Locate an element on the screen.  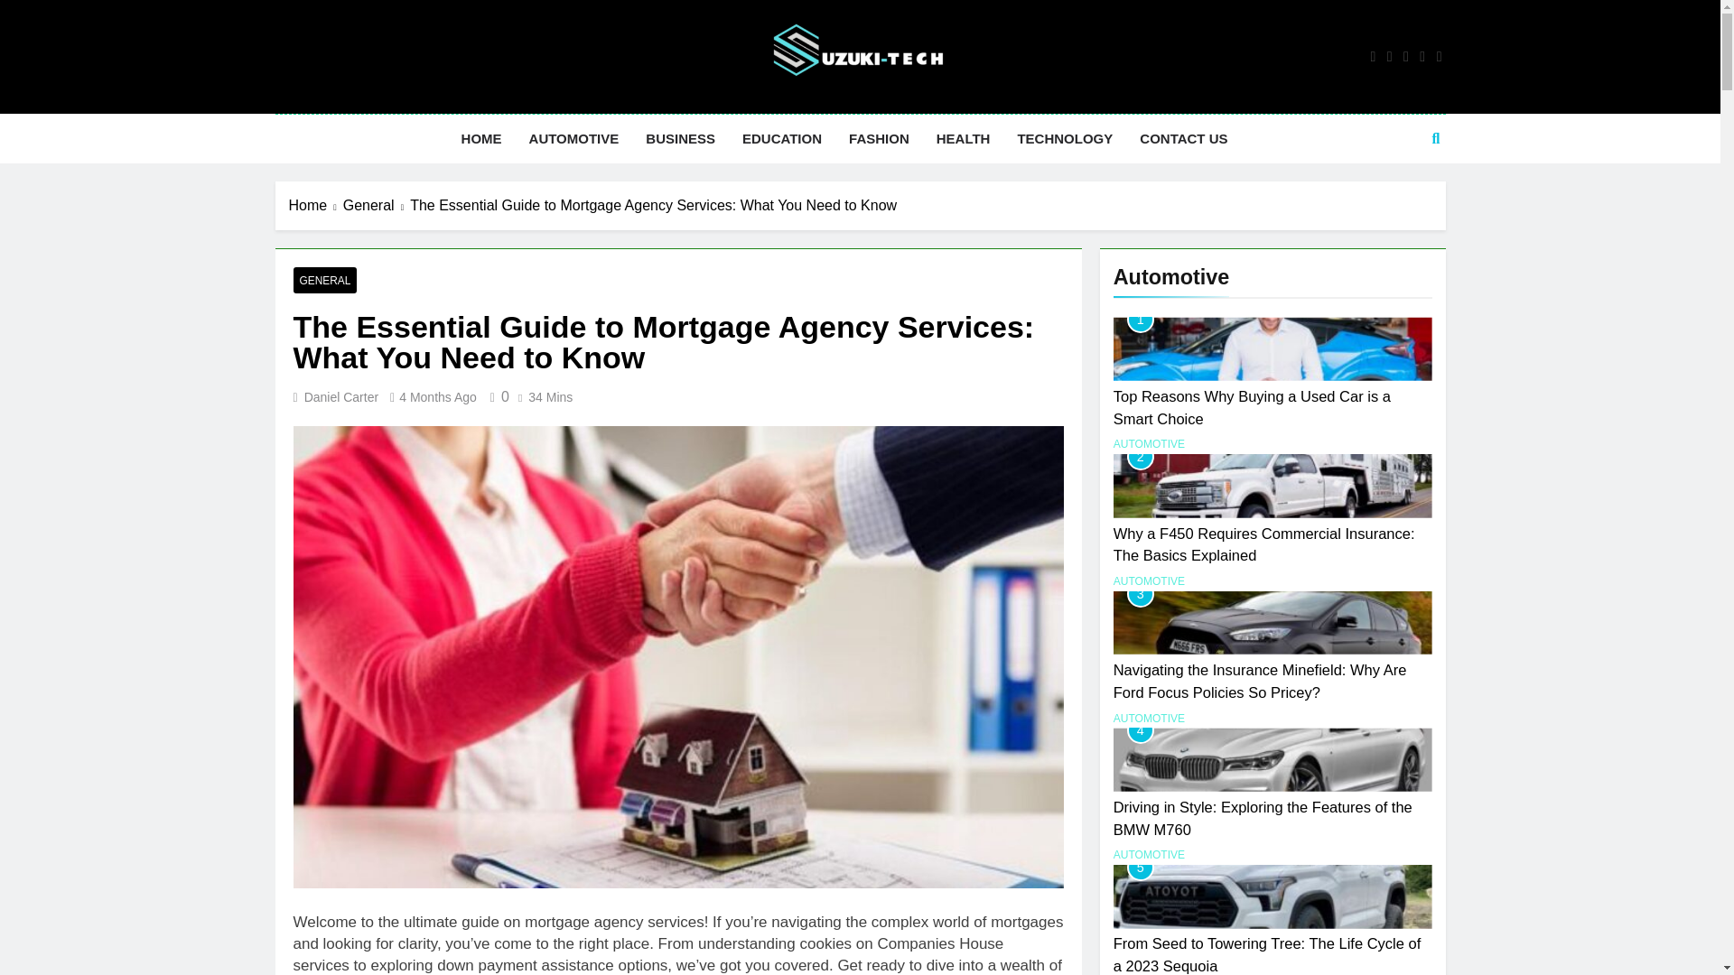
0 is located at coordinates (497, 396).